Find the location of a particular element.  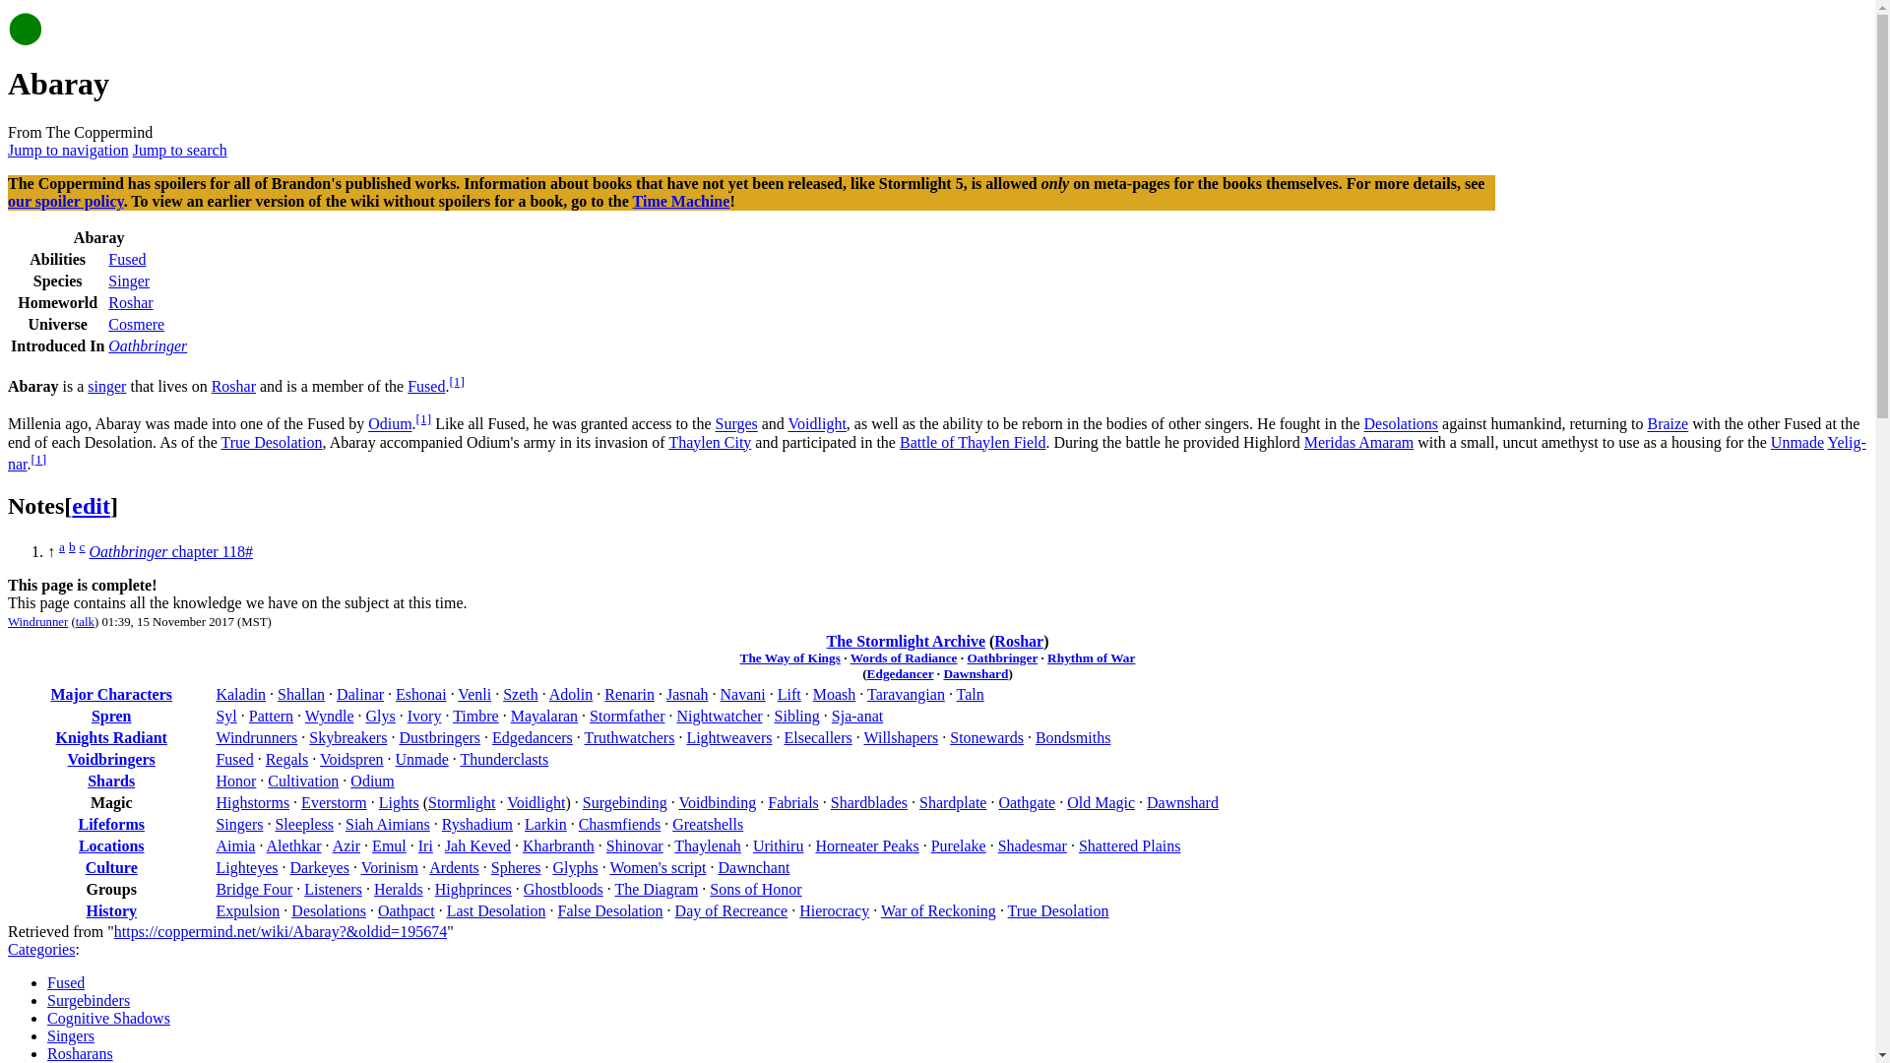

Desolations is located at coordinates (1402, 424).